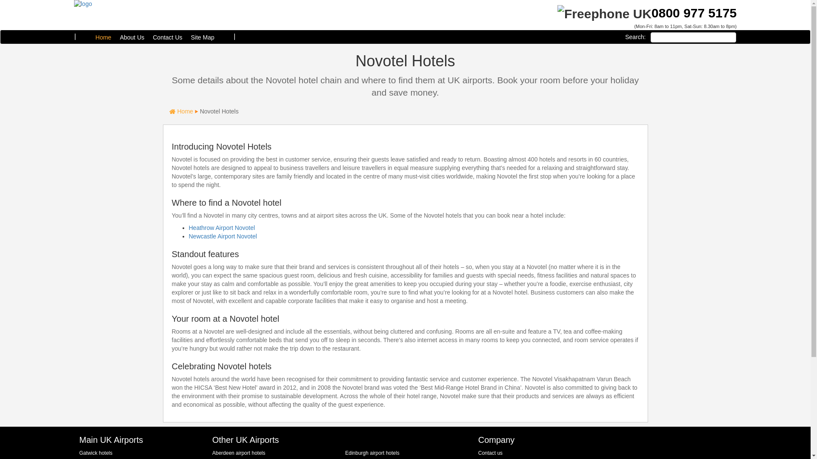 The image size is (817, 459). Describe the element at coordinates (83, 4) in the screenshot. I see `airporthotels.com` at that location.